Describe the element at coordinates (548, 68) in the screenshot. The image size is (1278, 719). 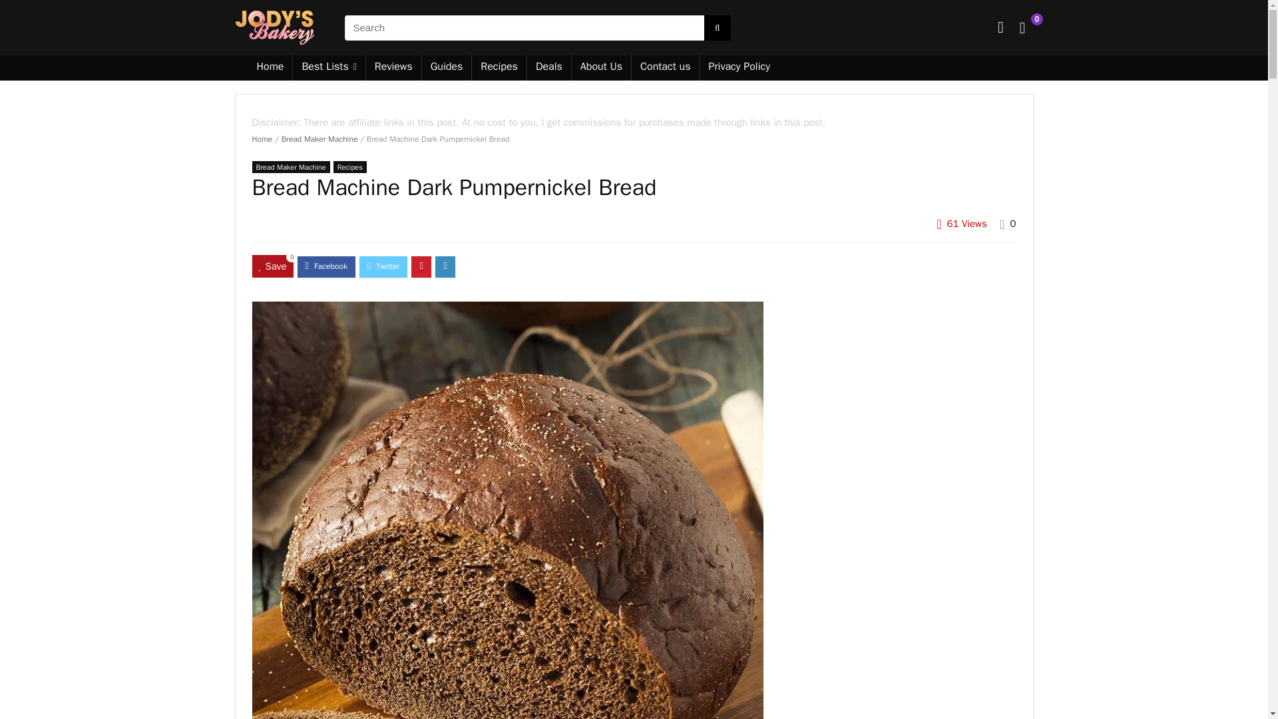
I see `Deals` at that location.